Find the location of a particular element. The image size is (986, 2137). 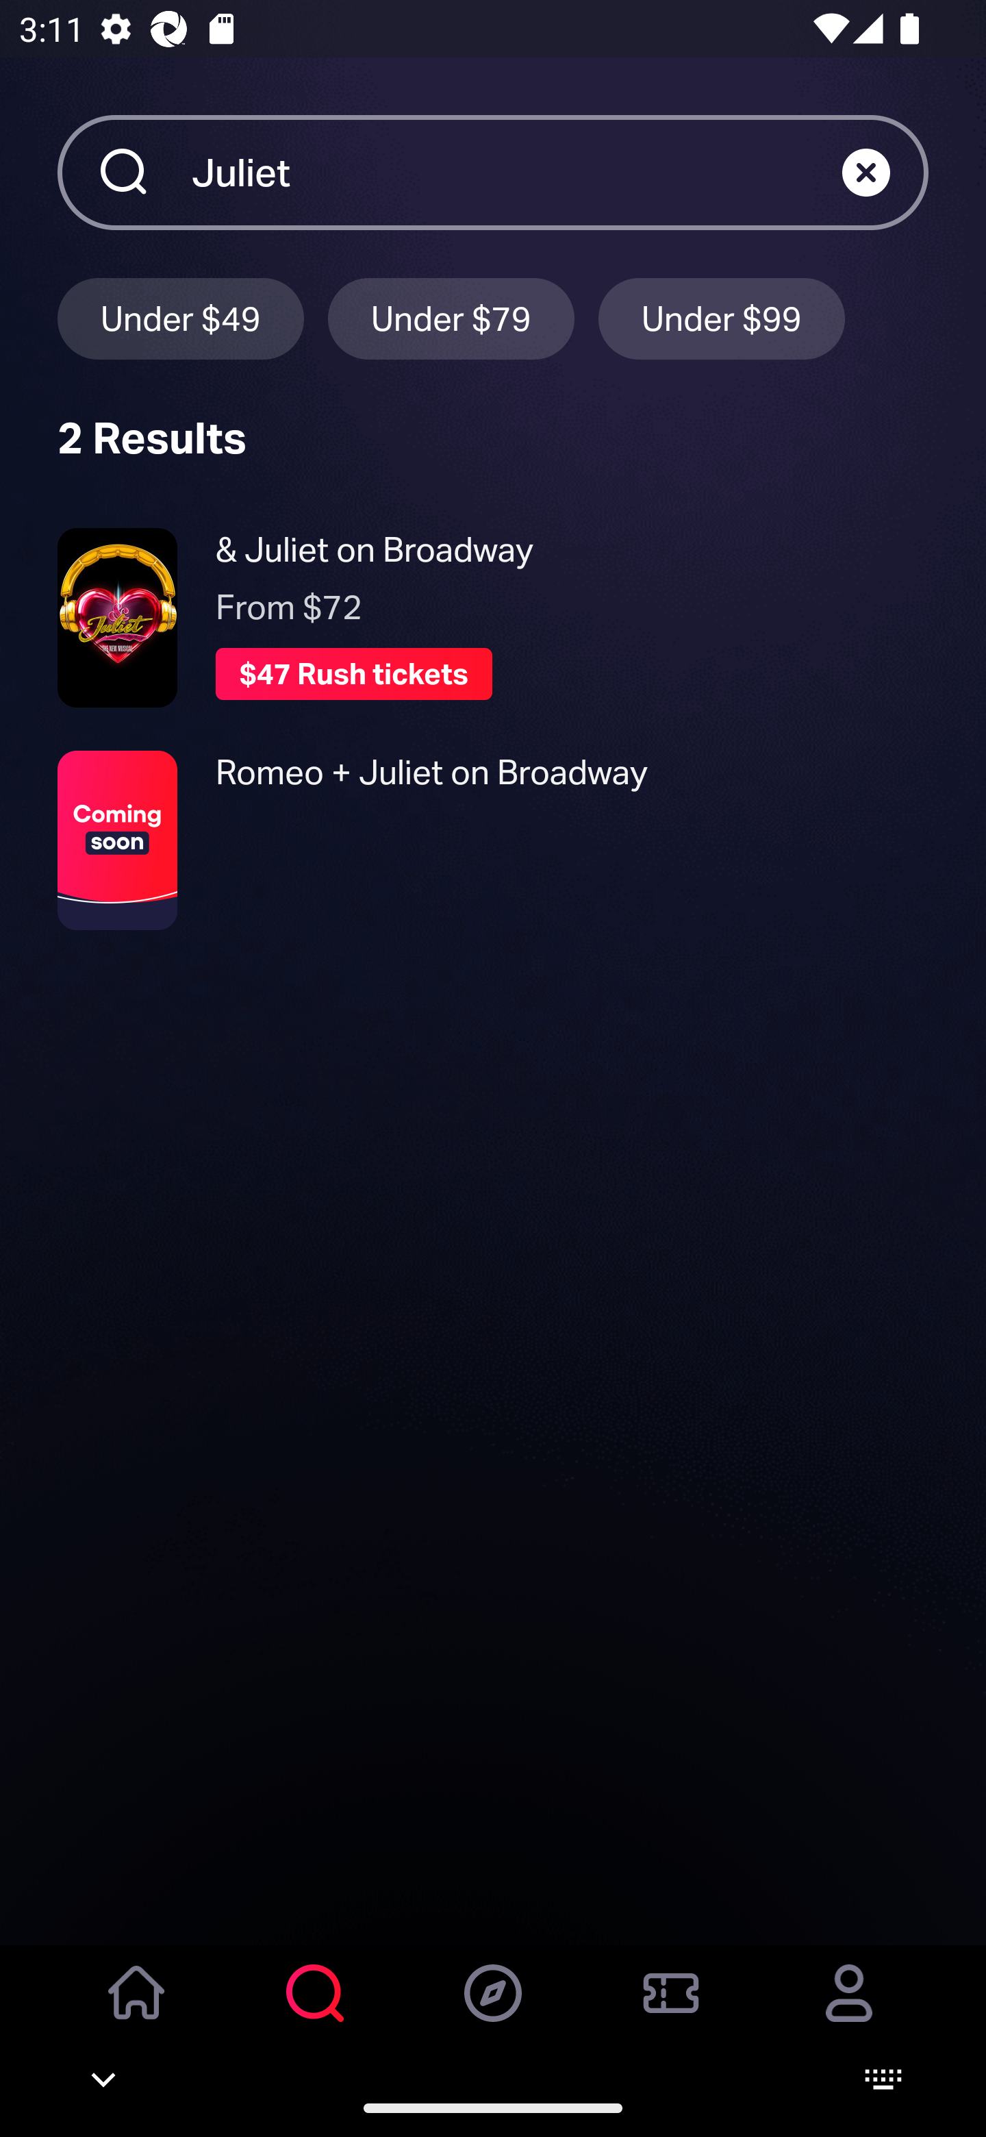

Juliet is located at coordinates (516, 172).